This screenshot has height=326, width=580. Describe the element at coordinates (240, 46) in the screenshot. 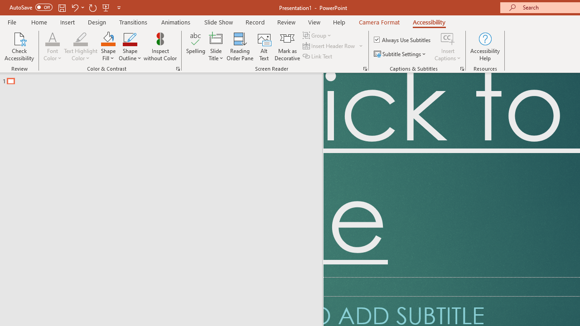

I see `Reading Order Pane` at that location.